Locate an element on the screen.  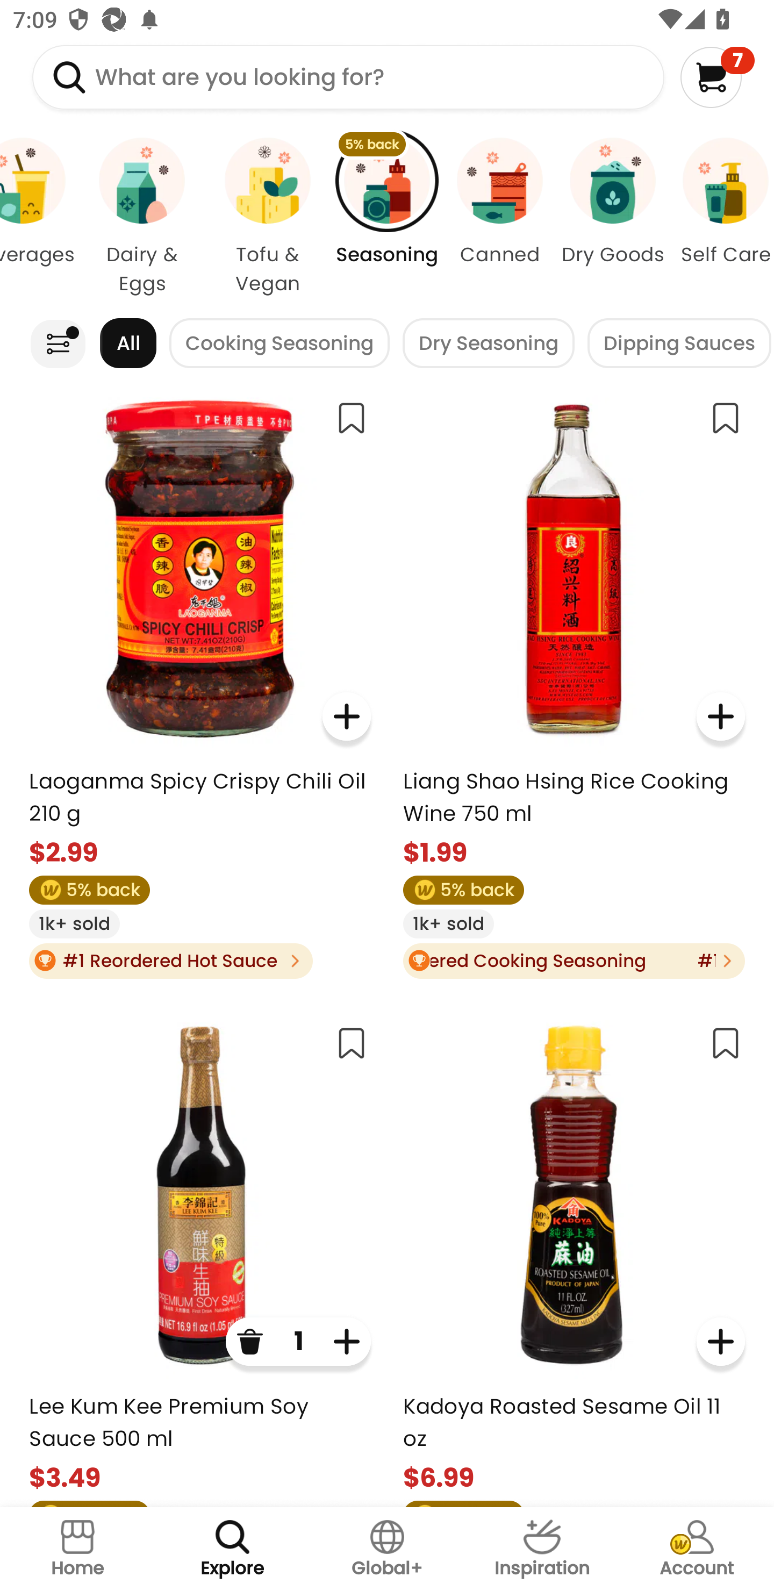
Dipping Sauces is located at coordinates (679, 343).